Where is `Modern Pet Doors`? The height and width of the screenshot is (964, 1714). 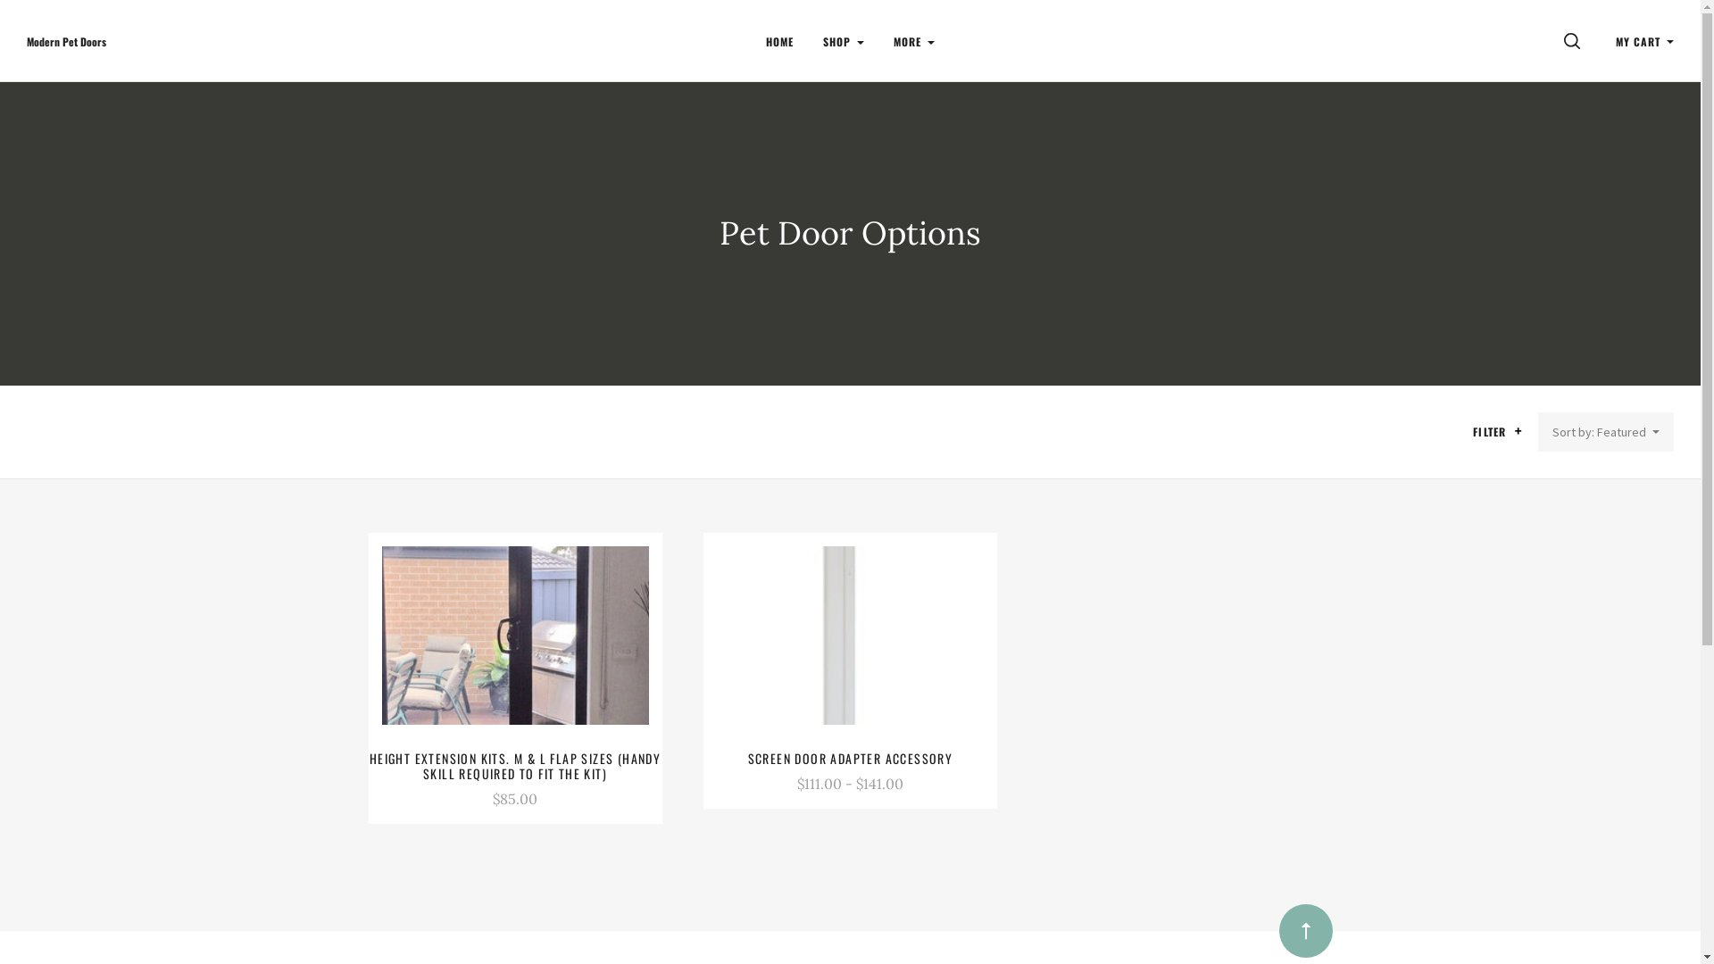
Modern Pet Doors is located at coordinates (66, 42).